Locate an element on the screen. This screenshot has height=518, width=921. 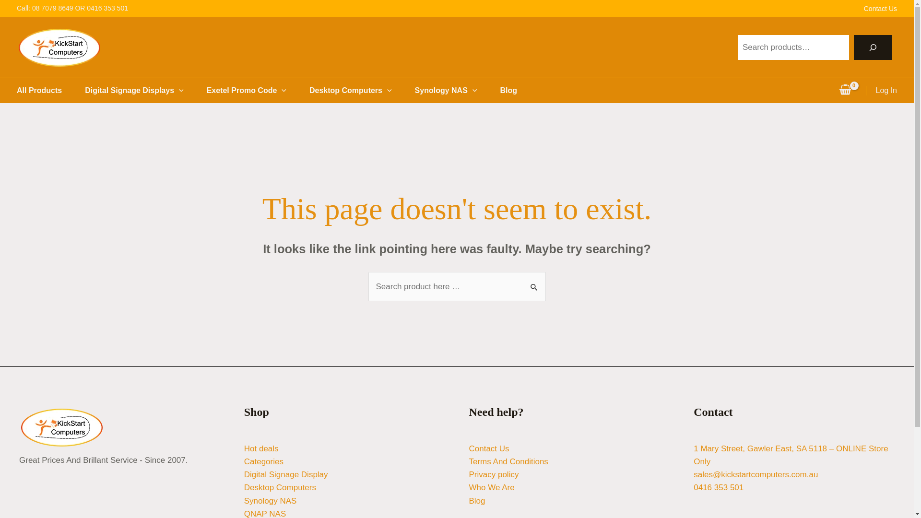
Desktop Computers is located at coordinates (362, 91).